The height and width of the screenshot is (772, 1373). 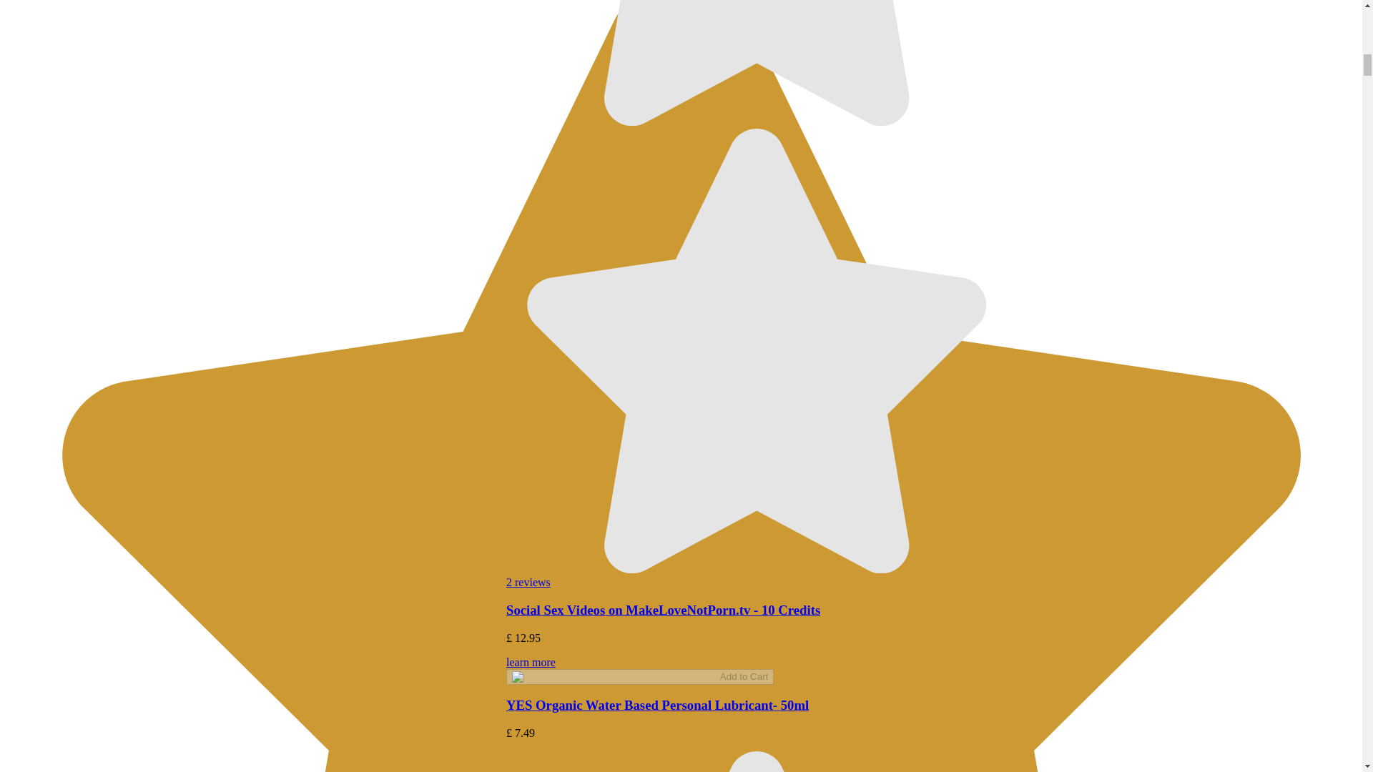 I want to click on 2 reviews, so click(x=528, y=582).